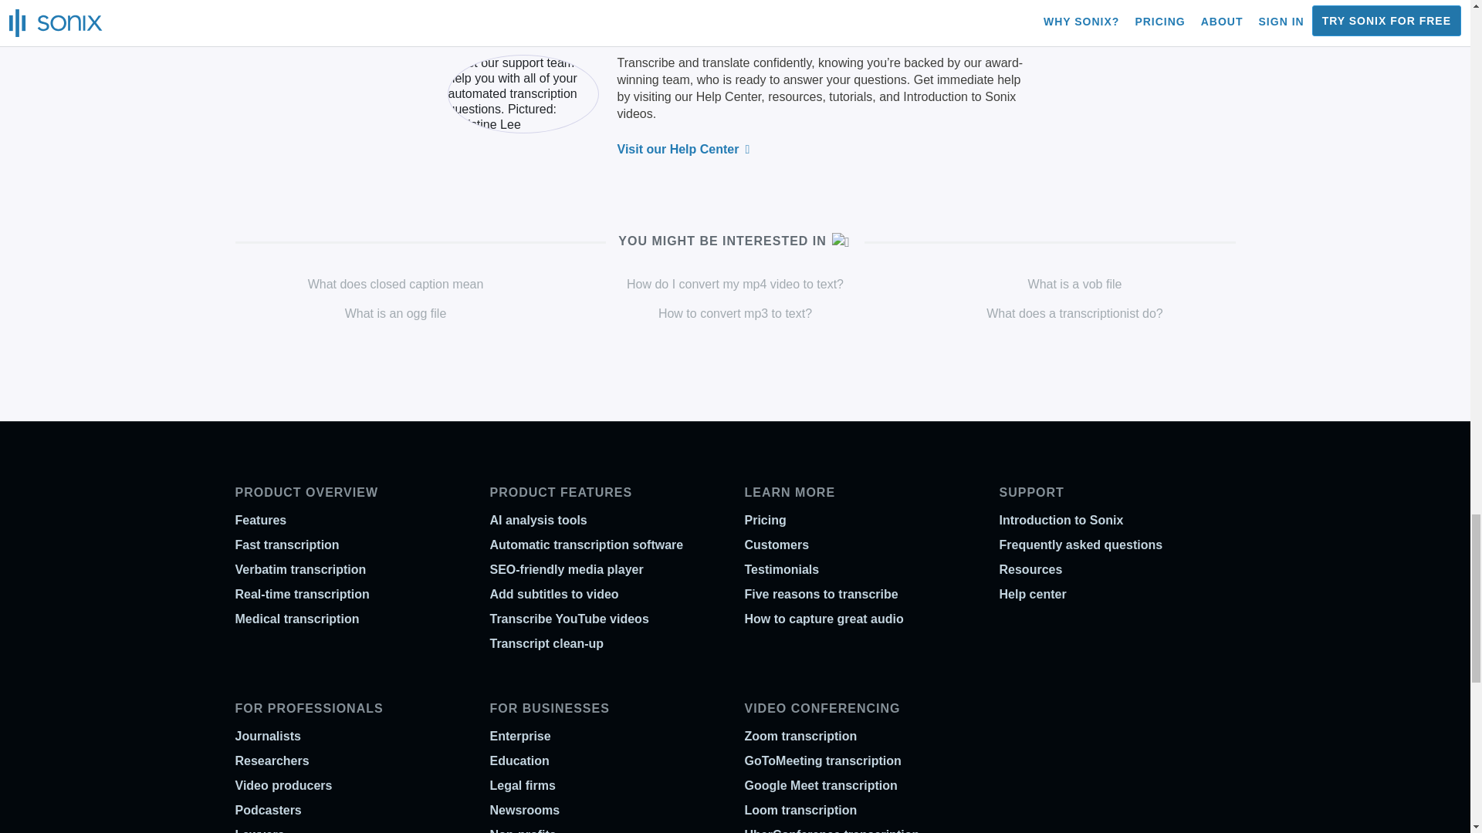 The height and width of the screenshot is (833, 1482). What do you see at coordinates (735, 284) in the screenshot?
I see `How do I convert my mp4 video to text?` at bounding box center [735, 284].